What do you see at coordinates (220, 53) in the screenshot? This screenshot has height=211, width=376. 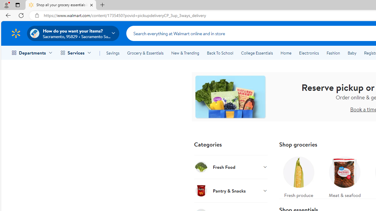 I see `Back To School` at bounding box center [220, 53].